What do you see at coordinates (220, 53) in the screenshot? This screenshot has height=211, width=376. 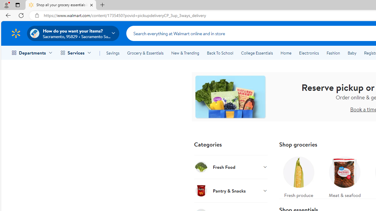 I see `Back To School` at bounding box center [220, 53].